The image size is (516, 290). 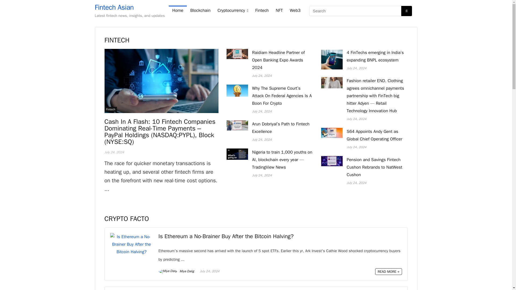 I want to click on Raidiam Headline Partner of Open Banking Expo Awards 2024, so click(x=278, y=60).